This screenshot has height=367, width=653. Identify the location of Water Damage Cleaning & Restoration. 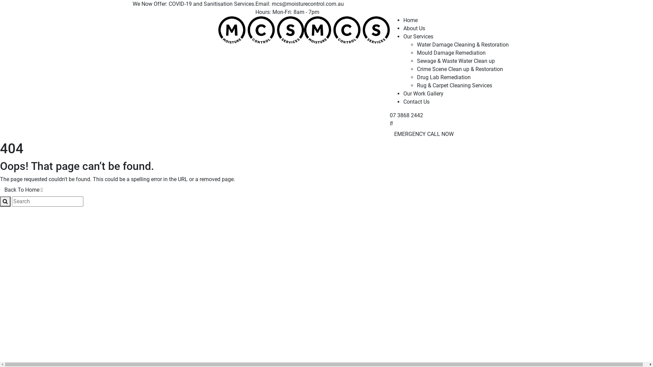
(463, 45).